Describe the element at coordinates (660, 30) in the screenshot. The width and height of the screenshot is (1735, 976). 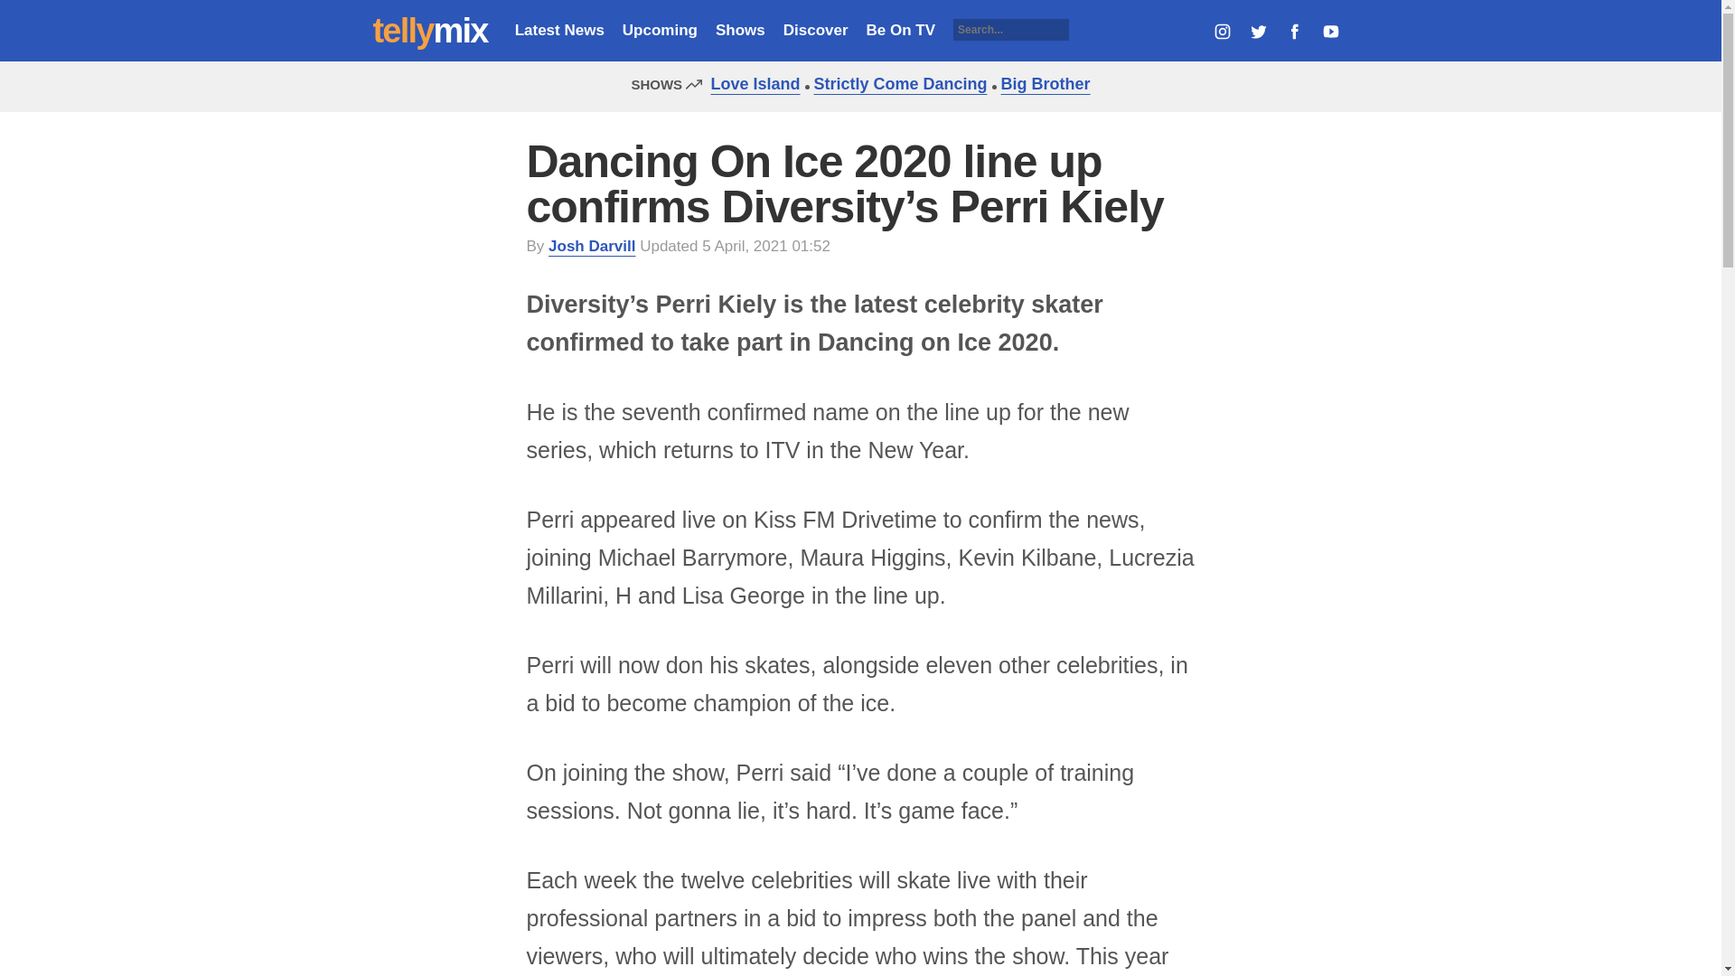
I see `Upcoming` at that location.